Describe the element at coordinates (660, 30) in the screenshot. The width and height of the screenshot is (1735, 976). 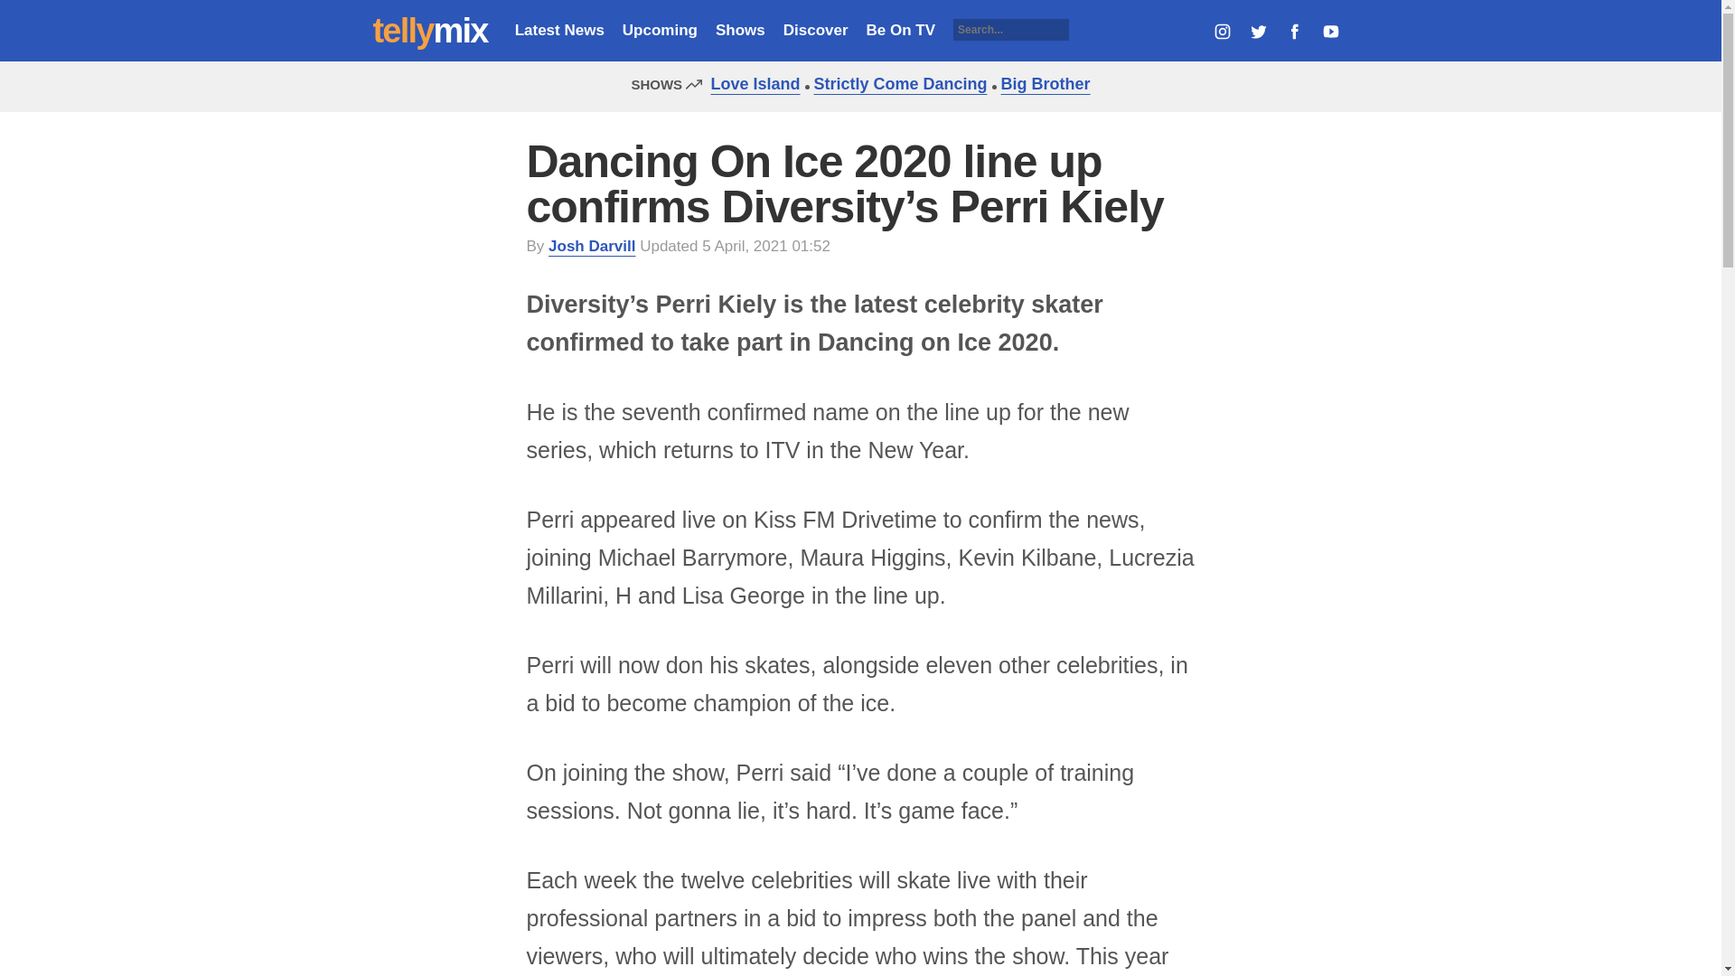
I see `Upcoming` at that location.